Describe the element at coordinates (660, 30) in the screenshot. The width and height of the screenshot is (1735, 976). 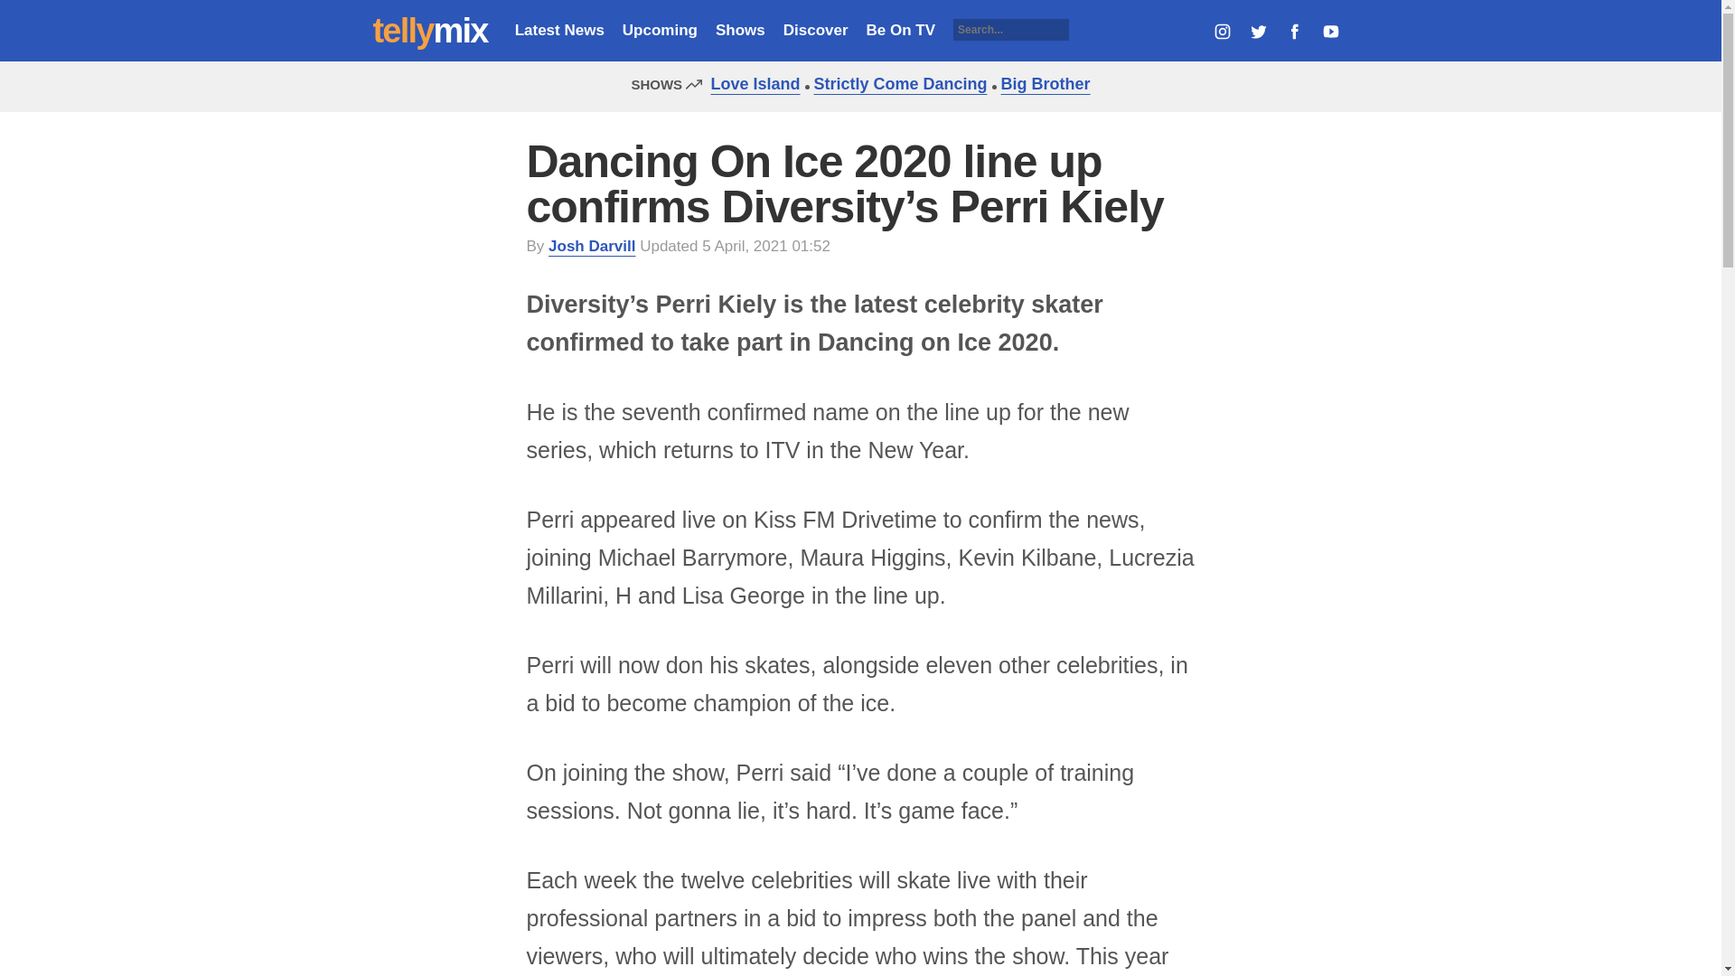
I see `Upcoming` at that location.